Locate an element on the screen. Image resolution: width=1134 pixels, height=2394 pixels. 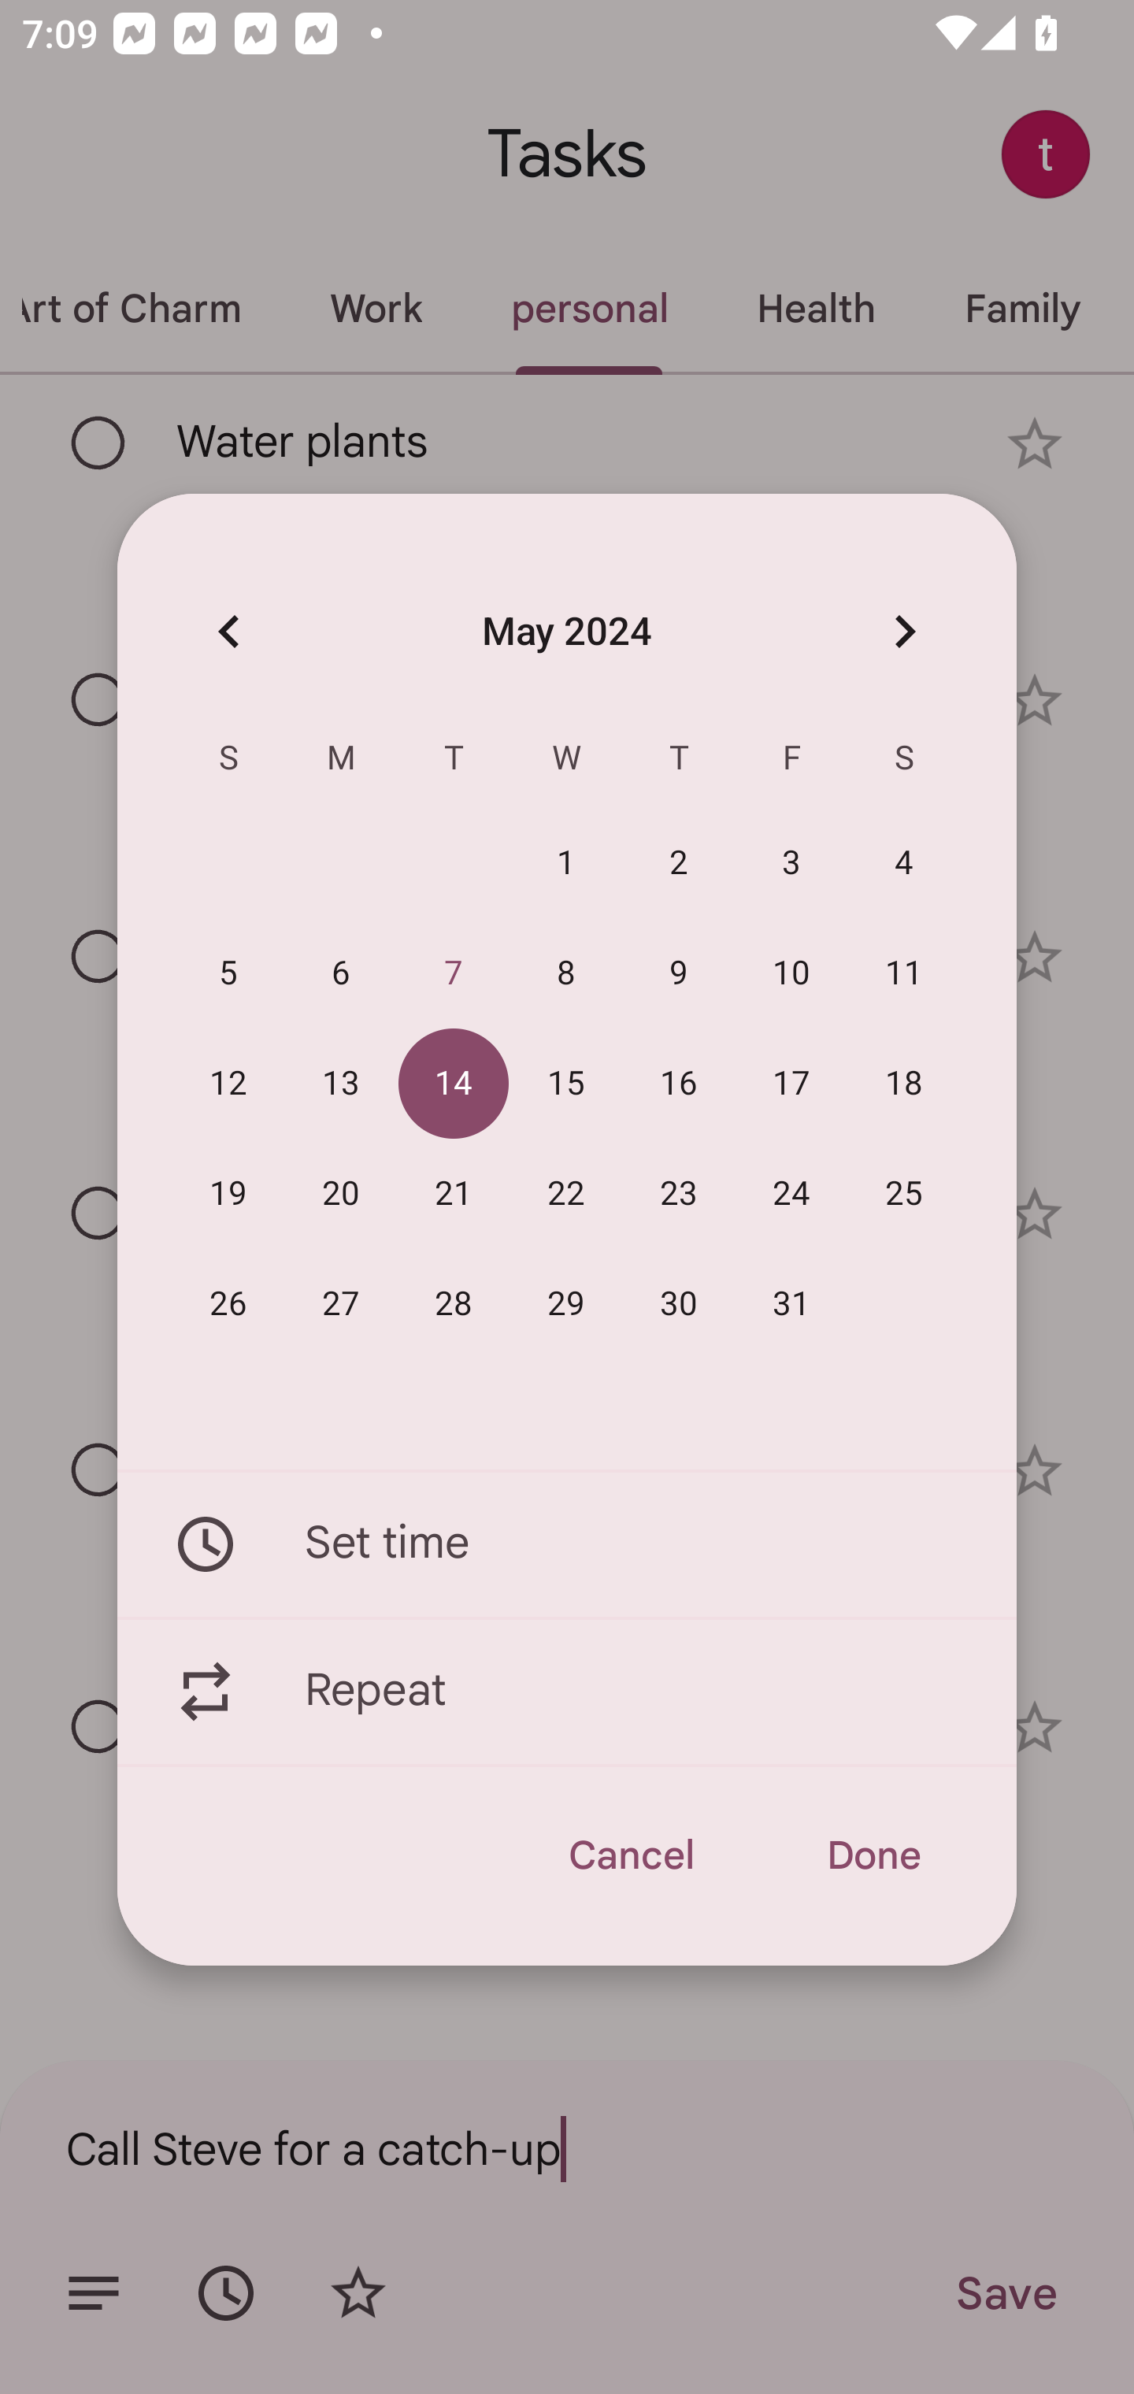
28 28 May 2024 is located at coordinates (454, 1304).